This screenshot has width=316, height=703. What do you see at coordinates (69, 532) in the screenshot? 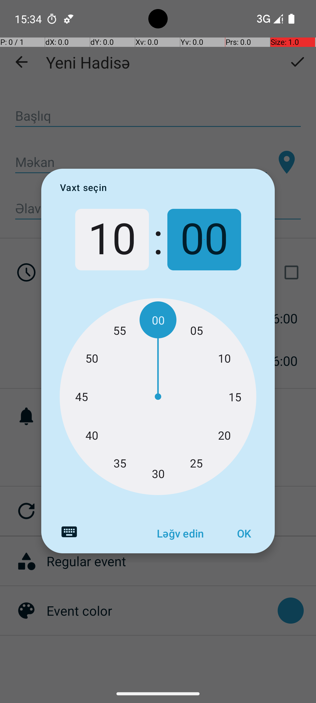
I see `Zamanı daxil etmək üçün mətnlə daxiletmə rejiminə keçin` at bounding box center [69, 532].